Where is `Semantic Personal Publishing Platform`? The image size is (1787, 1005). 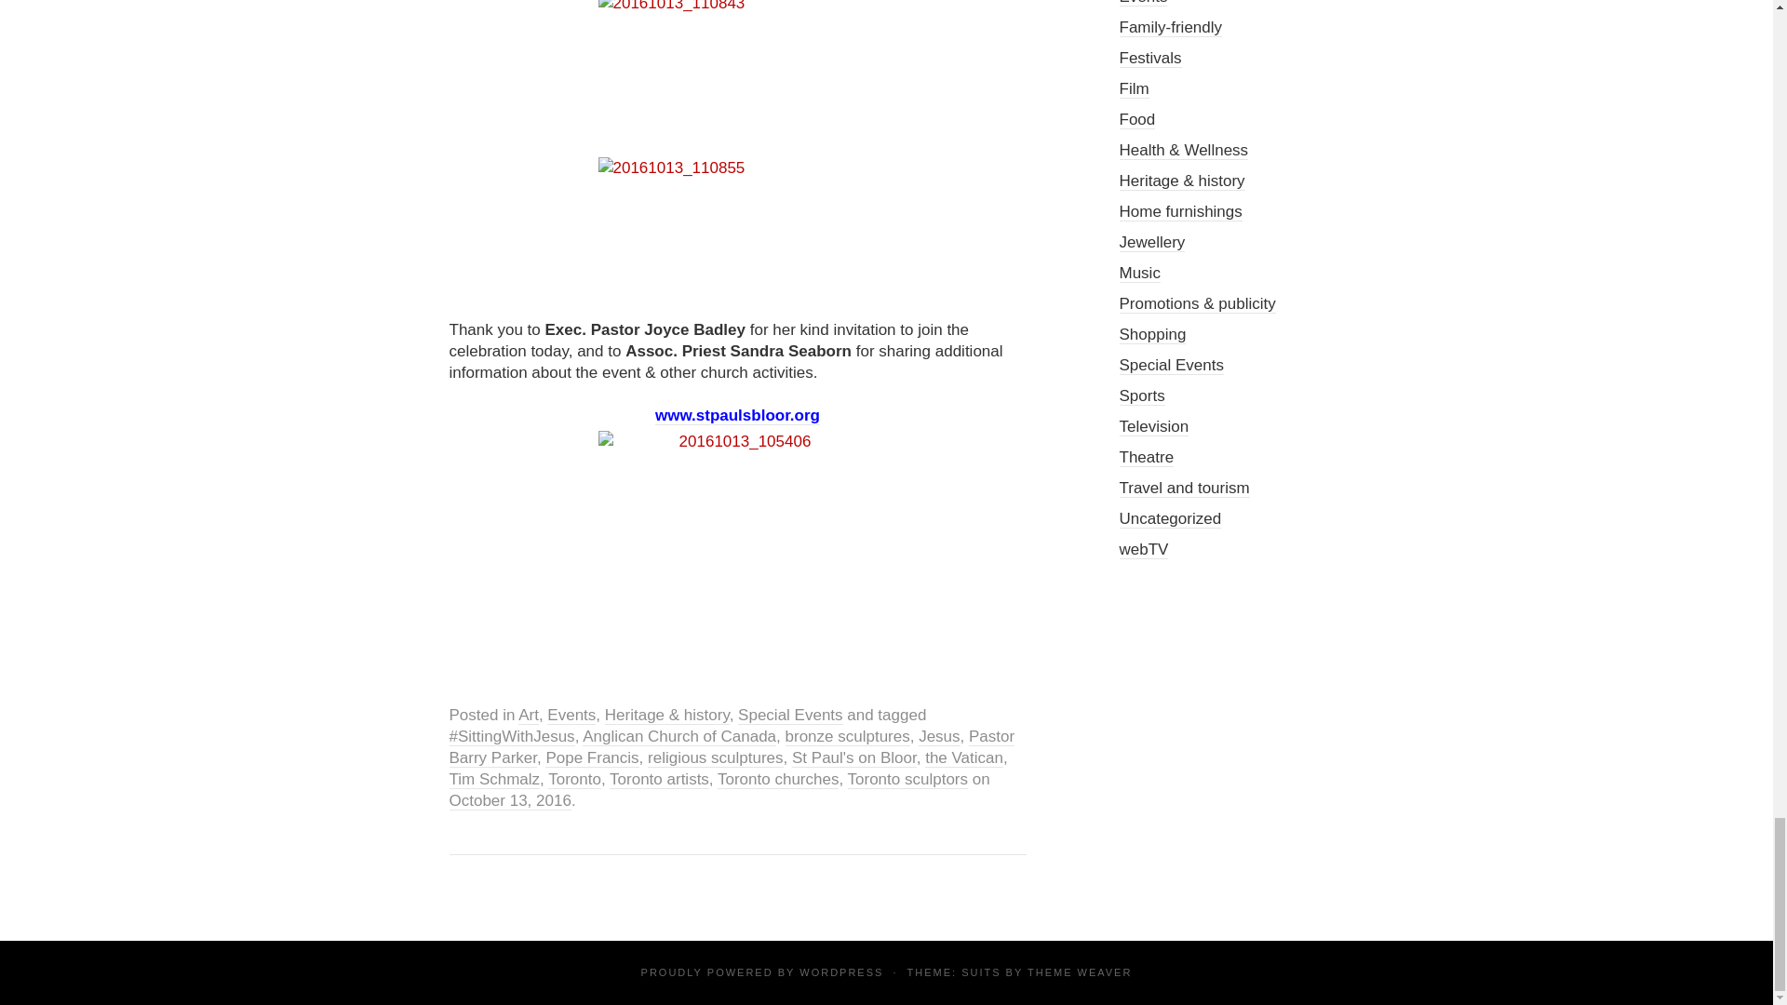
Semantic Personal Publishing Platform is located at coordinates (840, 971).